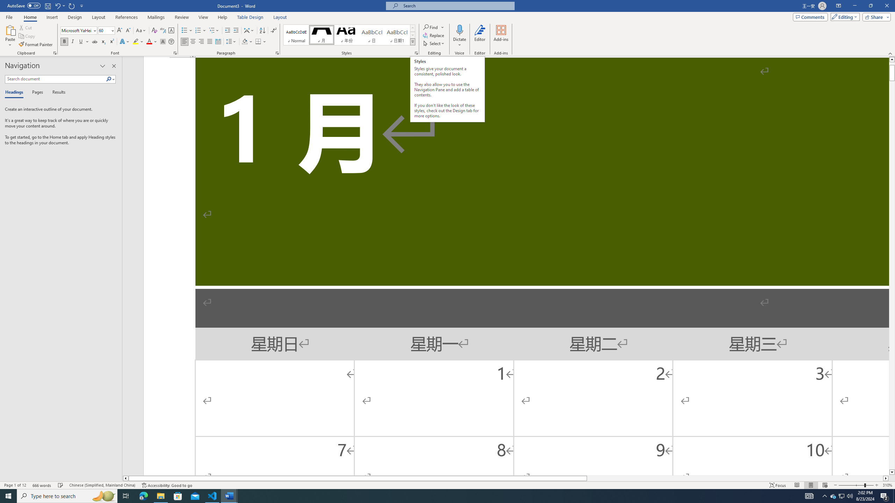 The height and width of the screenshot is (503, 895). Describe the element at coordinates (231, 42) in the screenshot. I see `Line and Paragraph Spacing` at that location.